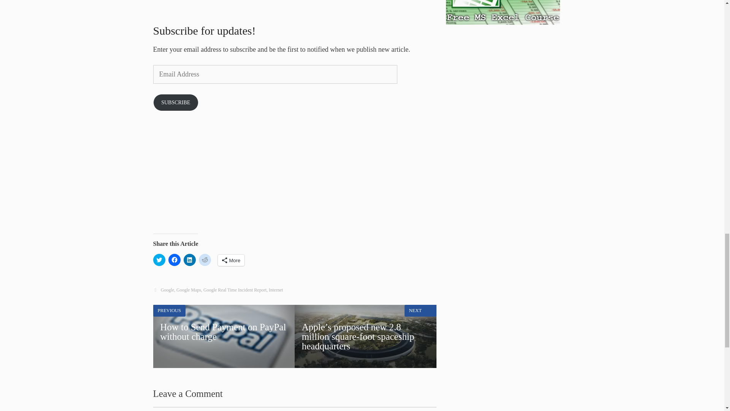 Image resolution: width=730 pixels, height=411 pixels. What do you see at coordinates (189, 290) in the screenshot?
I see `Click to share on Reddit` at bounding box center [189, 290].